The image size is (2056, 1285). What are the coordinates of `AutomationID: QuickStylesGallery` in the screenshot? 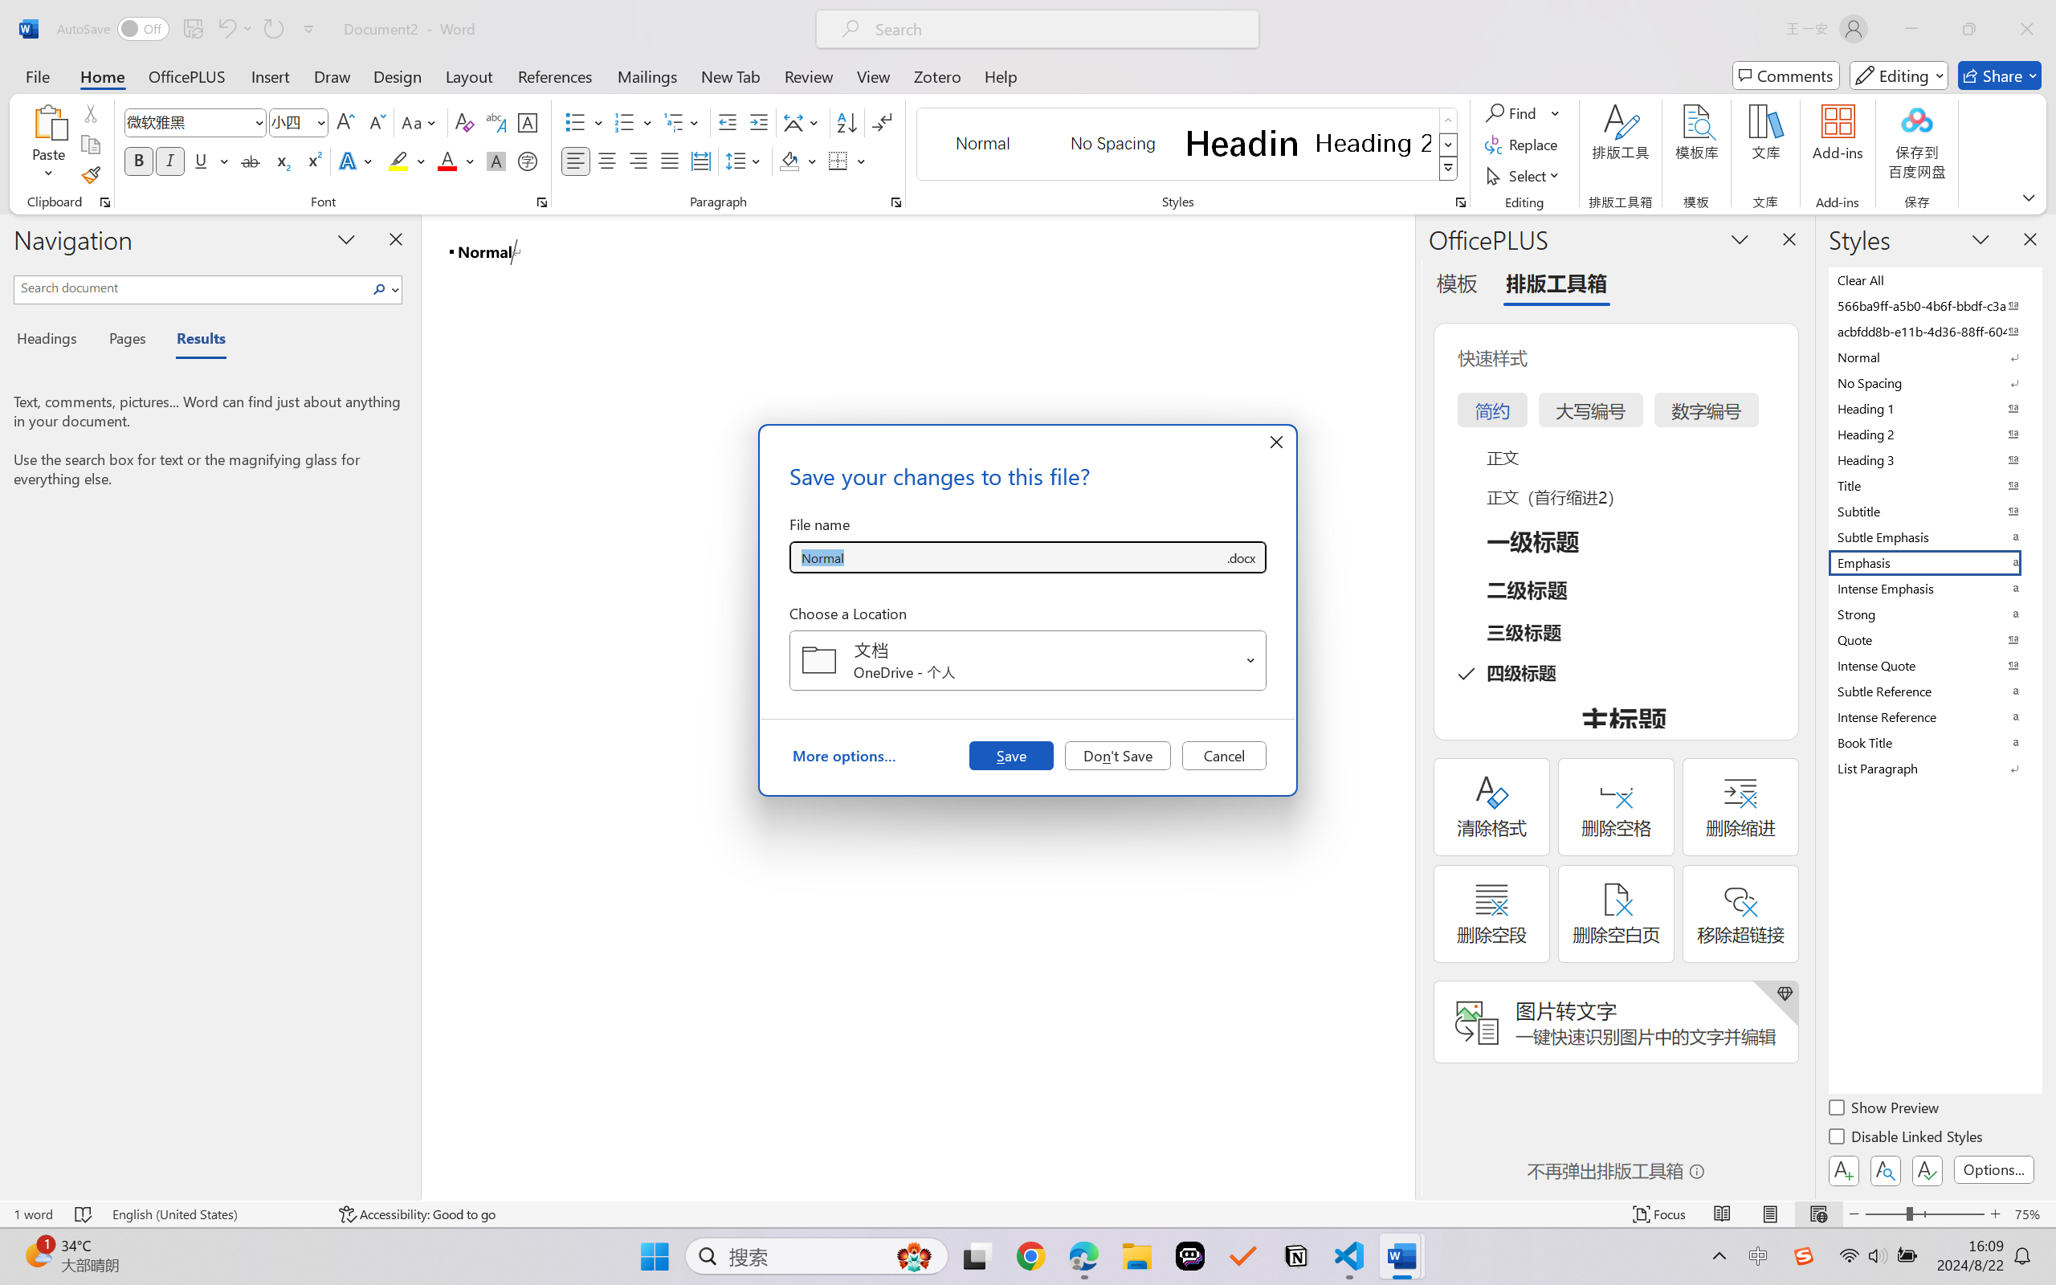 It's located at (1189, 145).